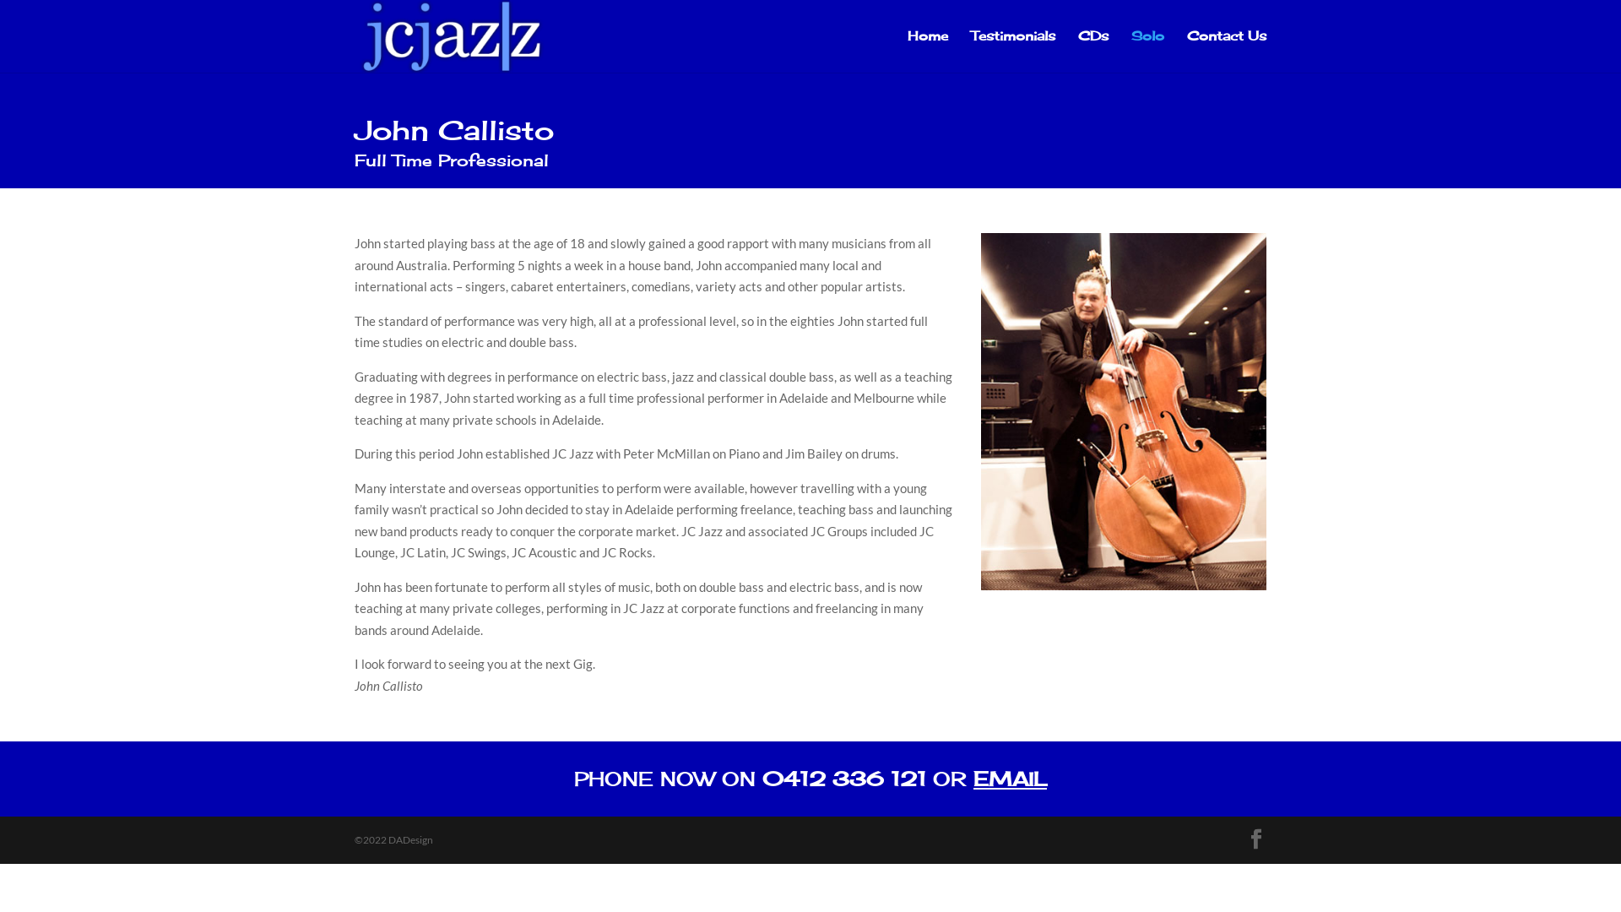 This screenshot has height=912, width=1621. I want to click on CDs, so click(1093, 52).